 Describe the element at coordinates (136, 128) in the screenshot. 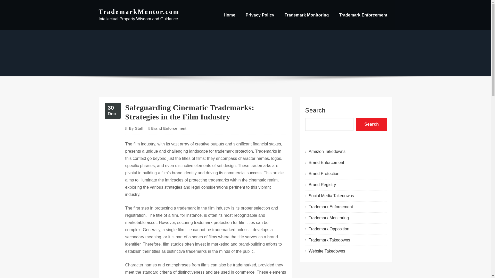

I see `By Staff` at that location.